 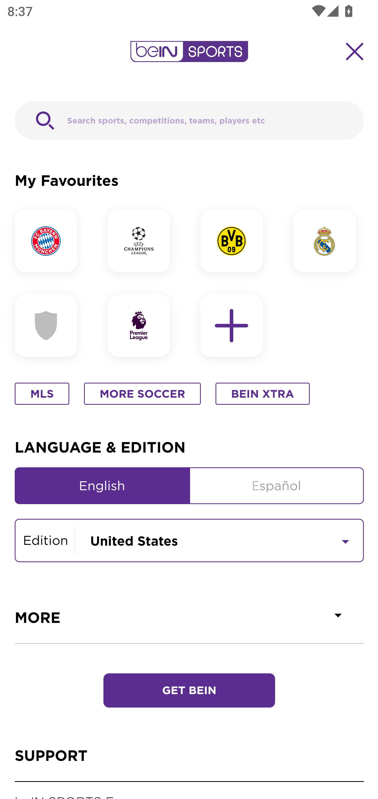 What do you see at coordinates (189, 52) in the screenshot?
I see `en-us?platform=mobile_android bein logo` at bounding box center [189, 52].